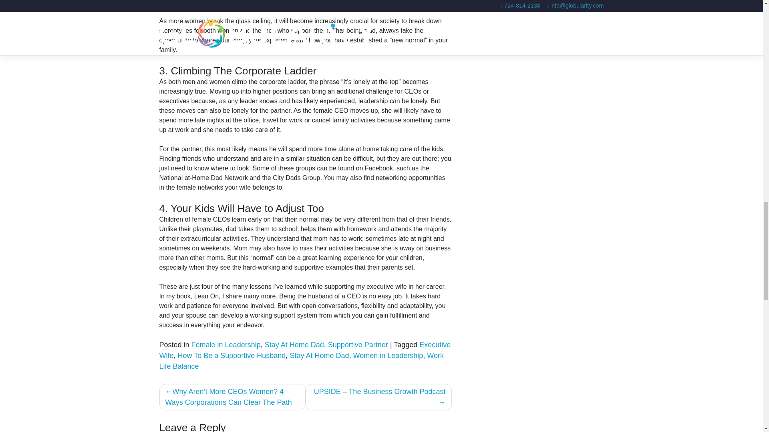 The width and height of the screenshot is (769, 432). I want to click on Female in Leadership, so click(226, 345).